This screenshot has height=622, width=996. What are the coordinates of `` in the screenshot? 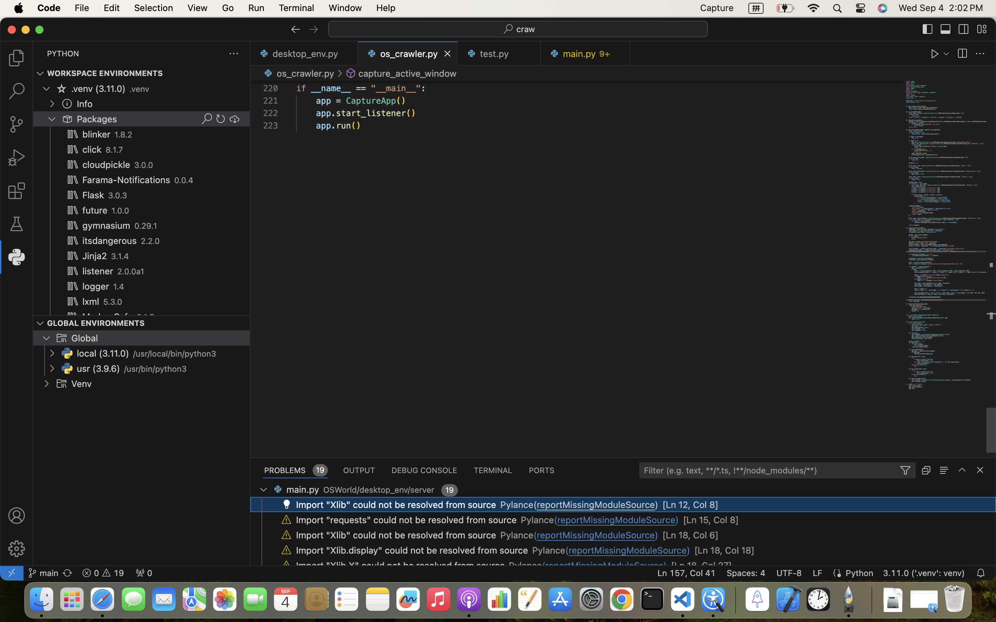 It's located at (286, 505).